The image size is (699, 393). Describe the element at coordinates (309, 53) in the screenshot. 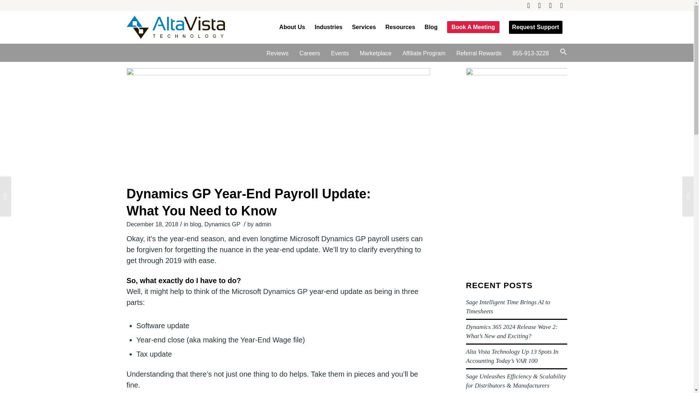

I see `Careers` at that location.